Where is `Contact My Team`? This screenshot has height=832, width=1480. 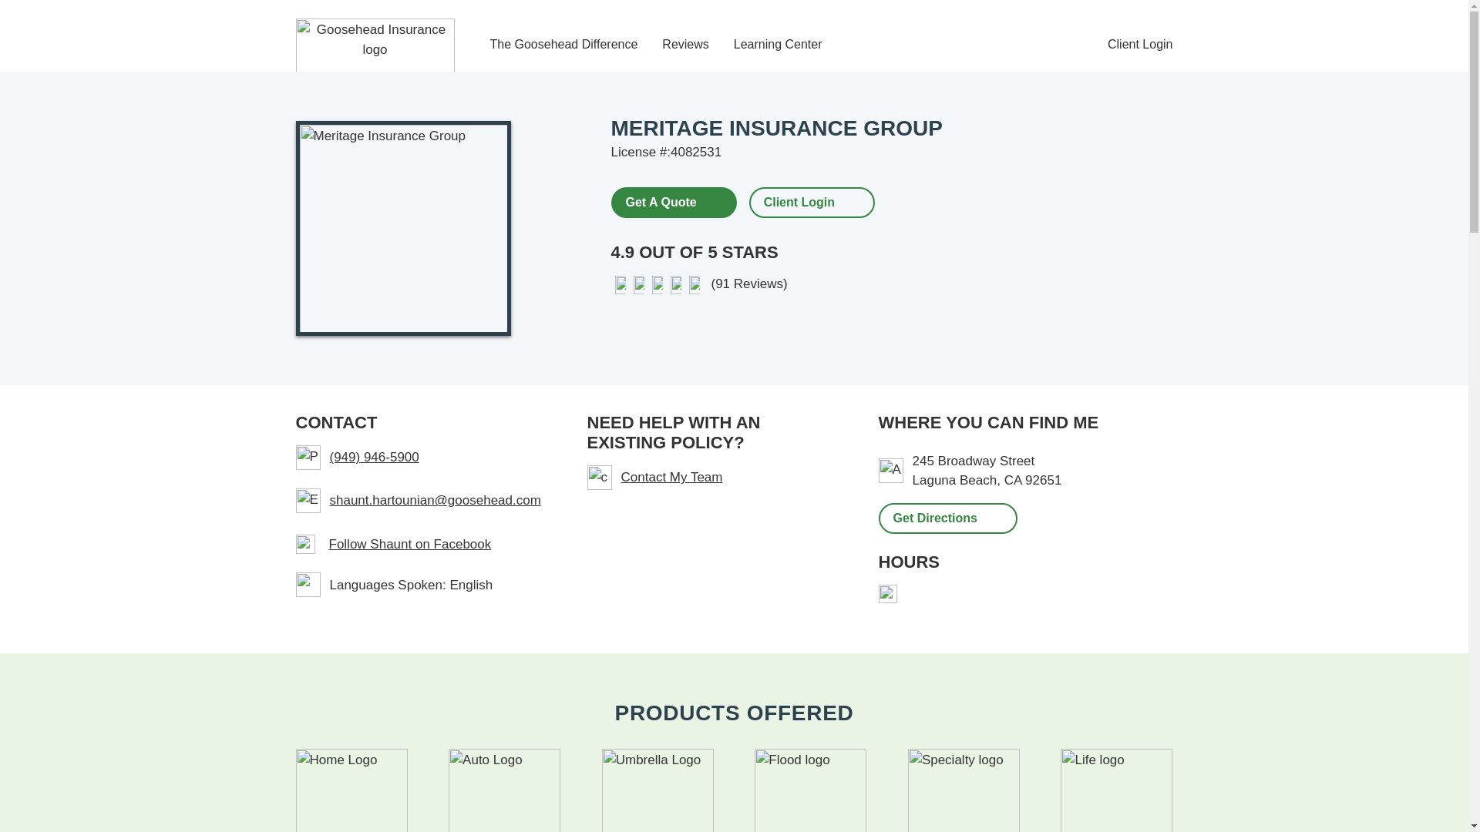
Contact My Team is located at coordinates (715, 478).